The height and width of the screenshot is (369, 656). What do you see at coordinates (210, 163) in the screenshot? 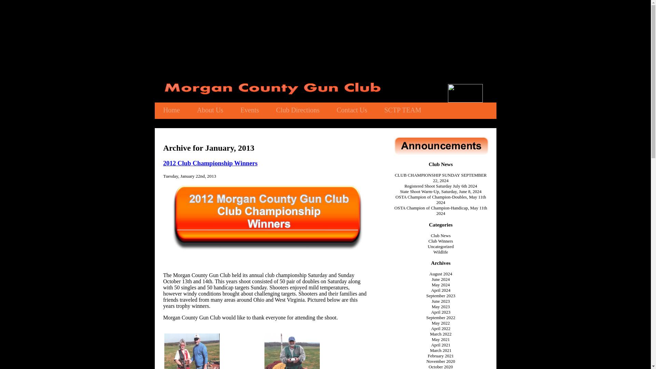
I see `2012 Club Championship Winners` at bounding box center [210, 163].